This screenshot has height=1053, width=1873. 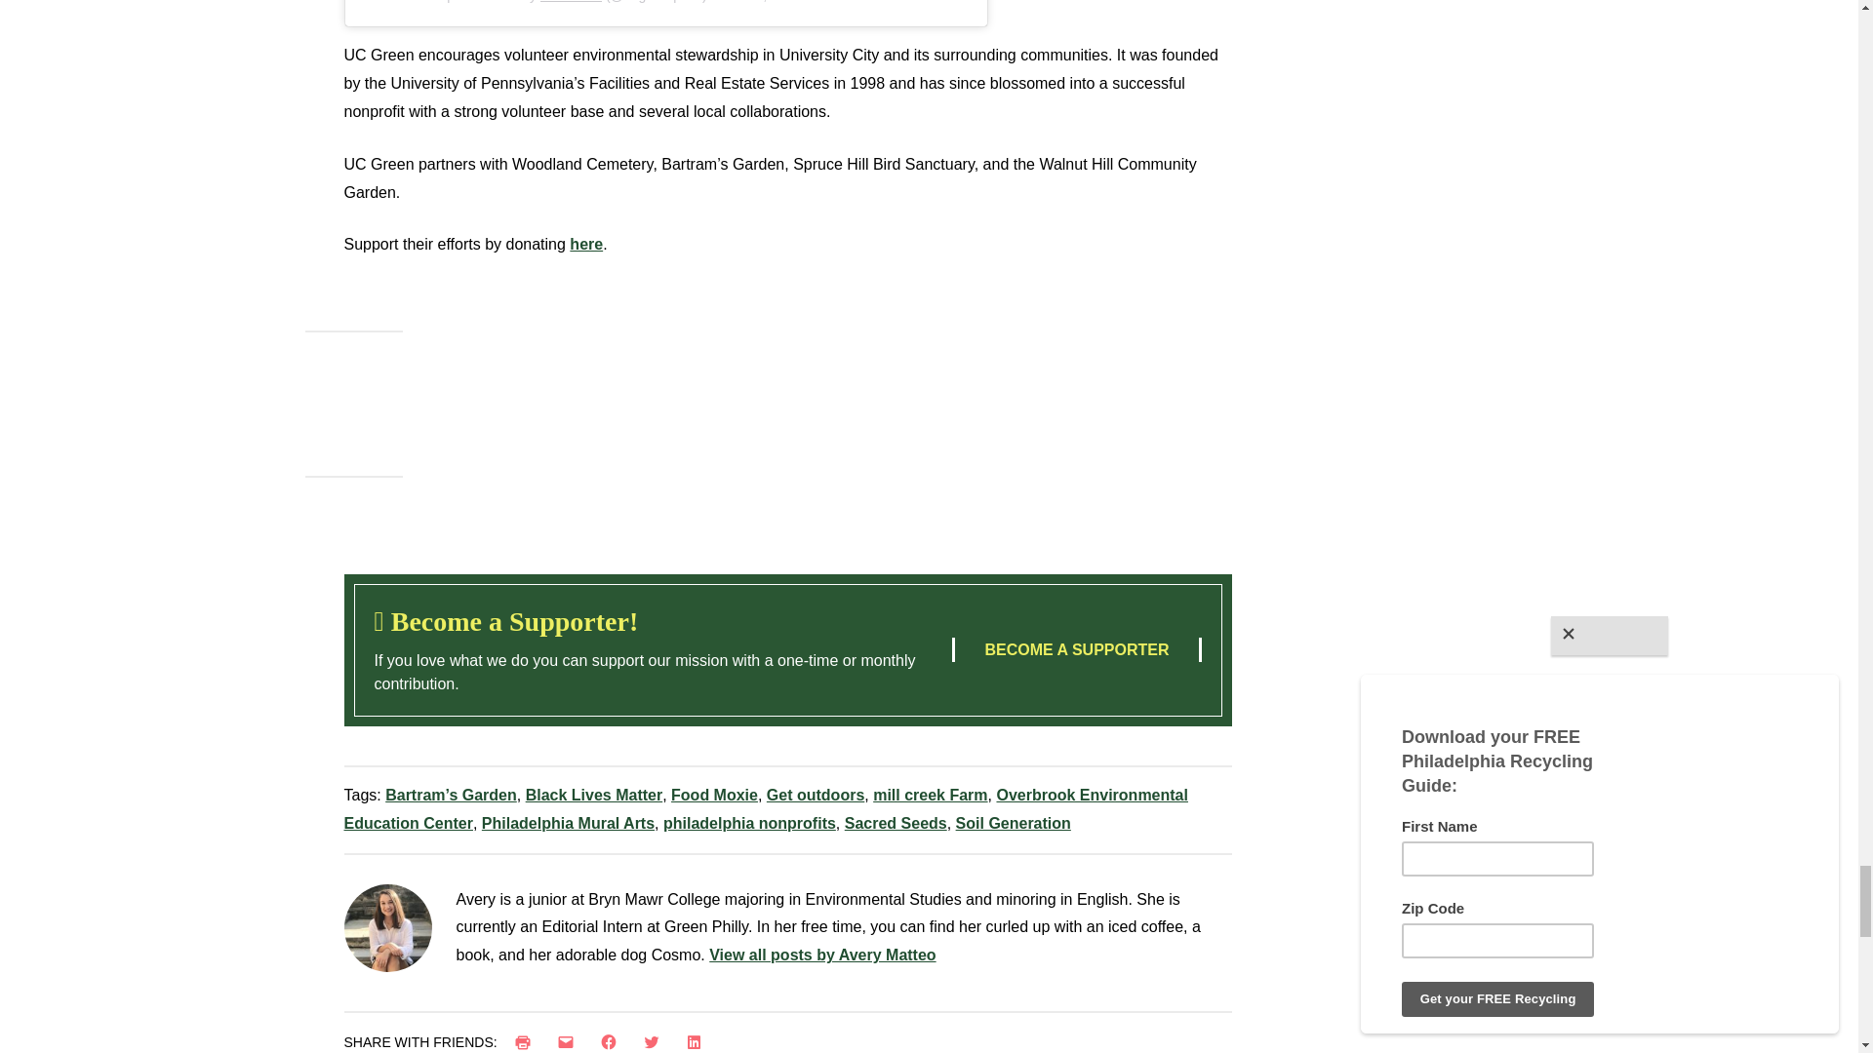 I want to click on Click to print, so click(x=527, y=1040).